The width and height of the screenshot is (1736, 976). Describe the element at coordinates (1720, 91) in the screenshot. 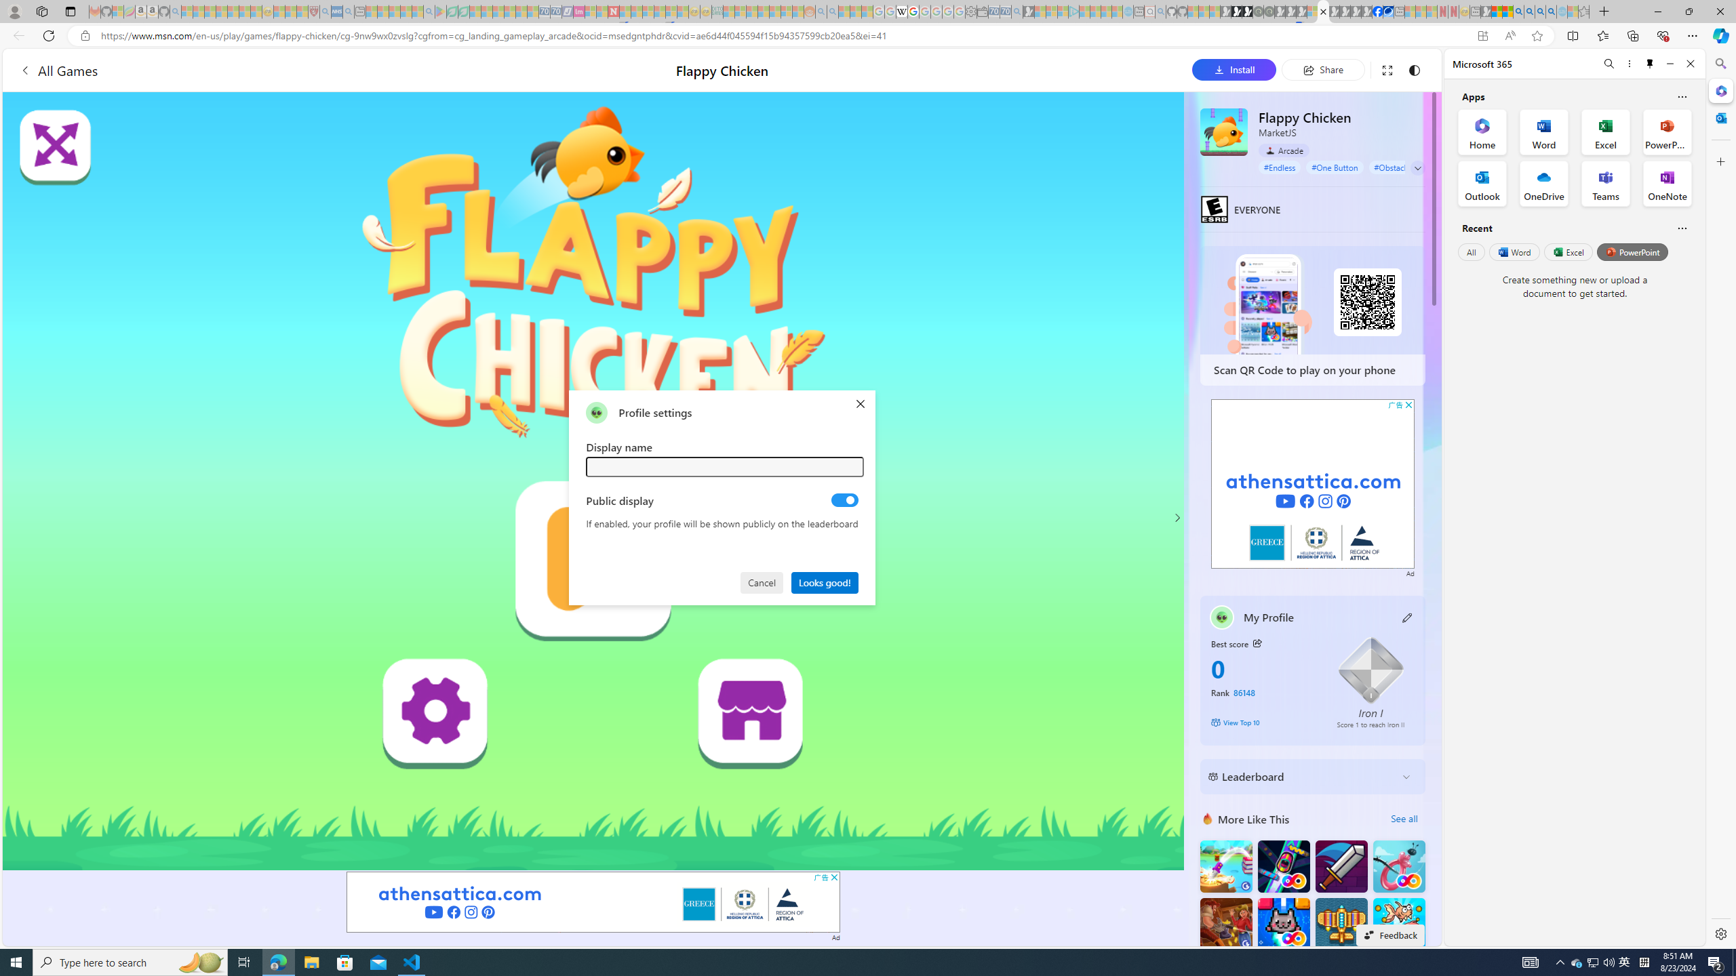

I see `Close Microsoft 365 pane` at that location.